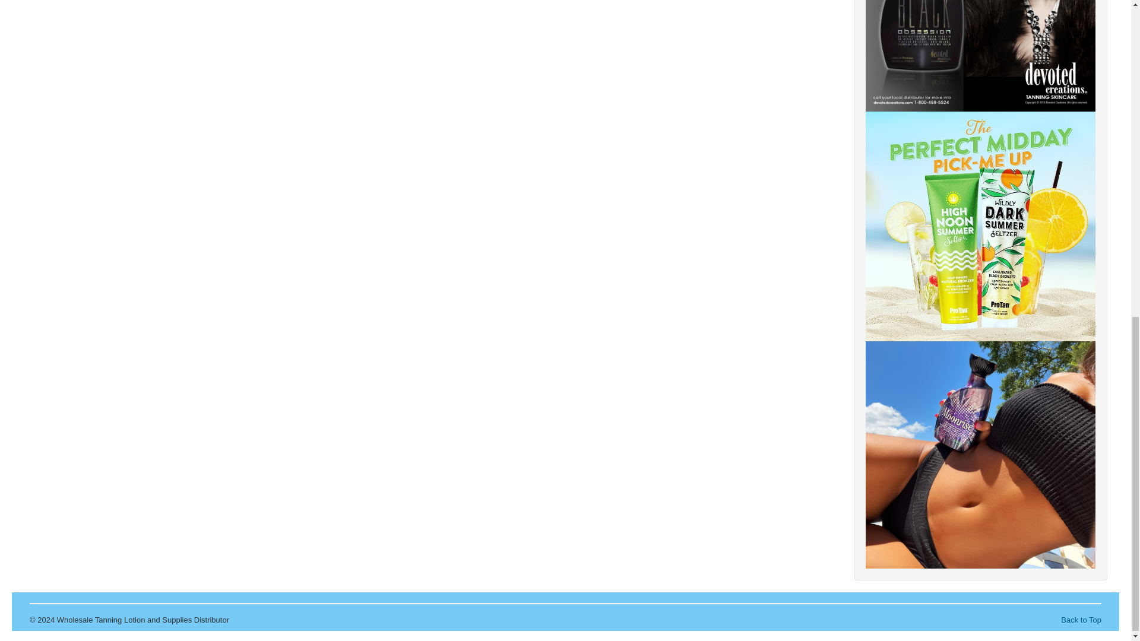  What do you see at coordinates (980, 455) in the screenshot?
I see `banner 10` at bounding box center [980, 455].